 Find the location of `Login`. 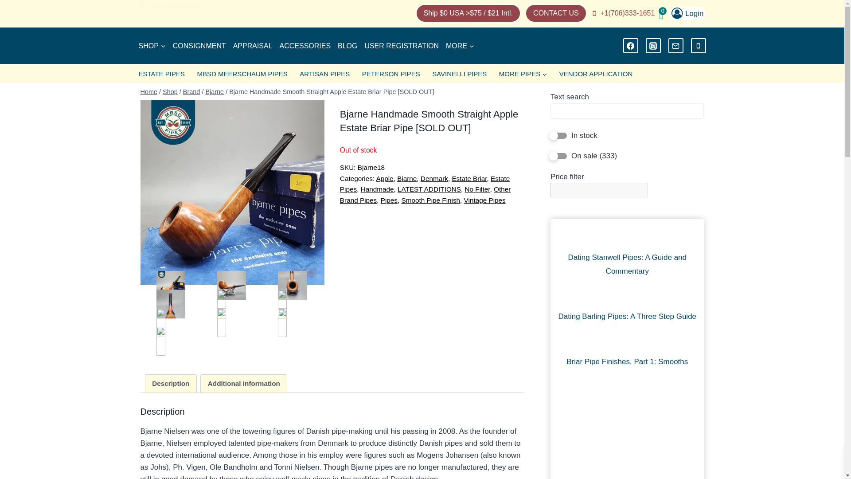

Login is located at coordinates (687, 13).